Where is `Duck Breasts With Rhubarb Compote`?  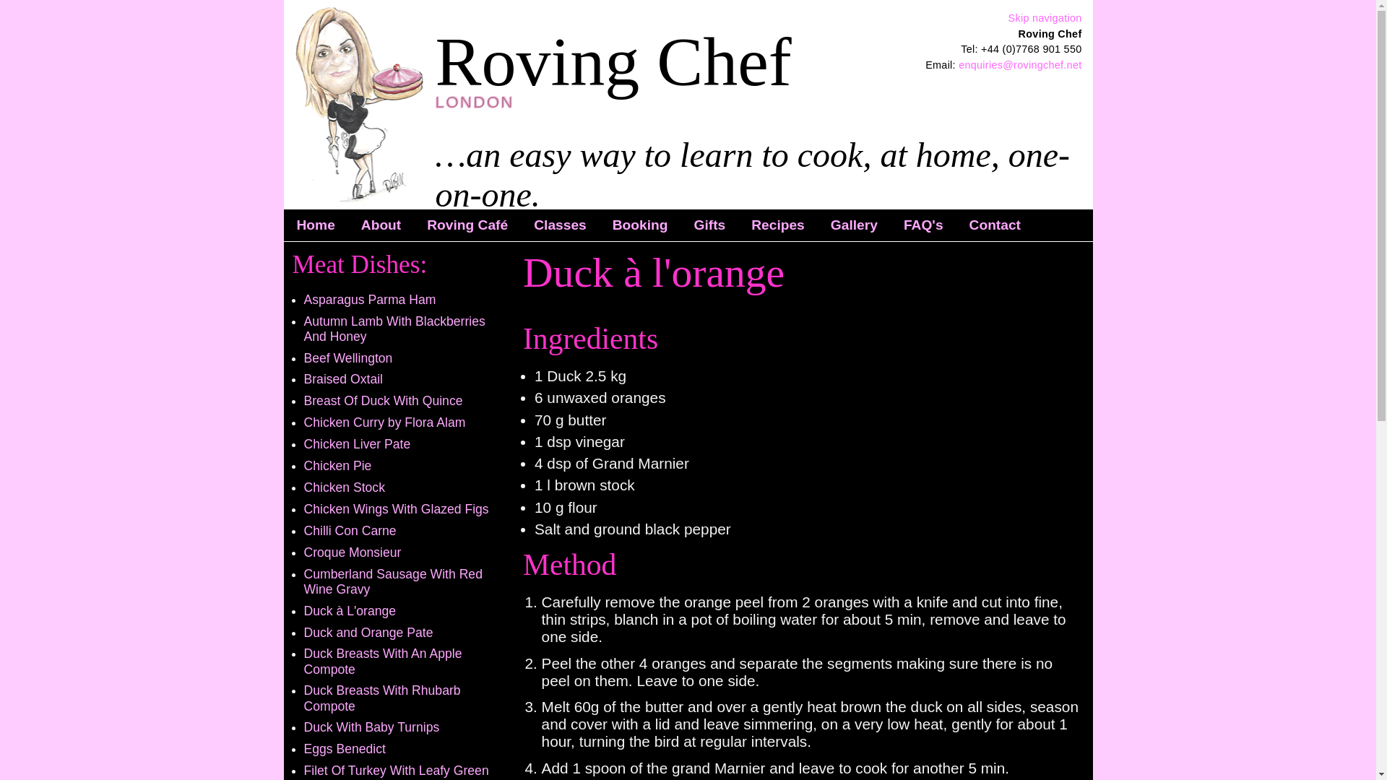 Duck Breasts With Rhubarb Compote is located at coordinates (381, 698).